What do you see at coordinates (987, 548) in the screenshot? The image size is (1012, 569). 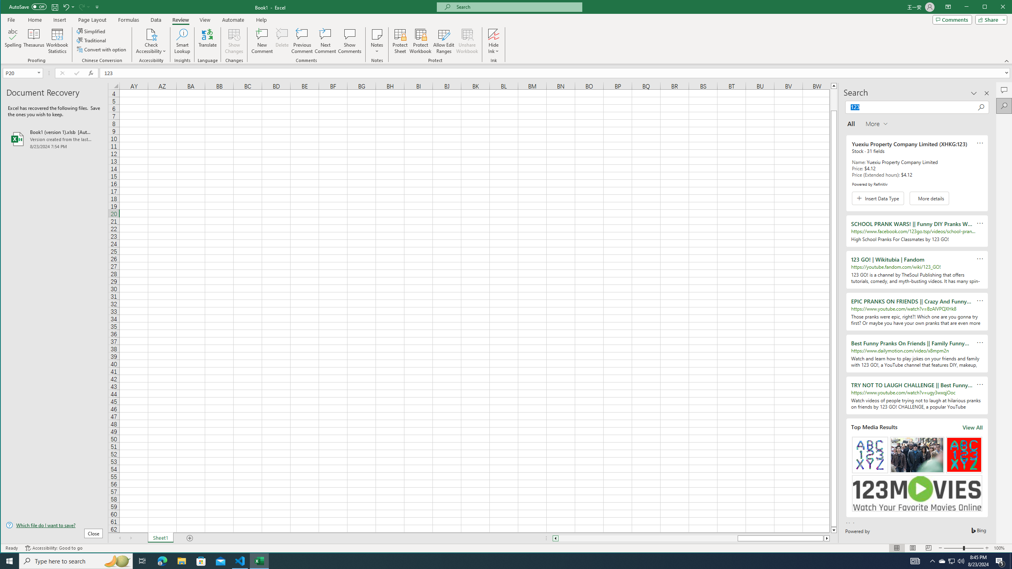 I see `Zoom In` at bounding box center [987, 548].